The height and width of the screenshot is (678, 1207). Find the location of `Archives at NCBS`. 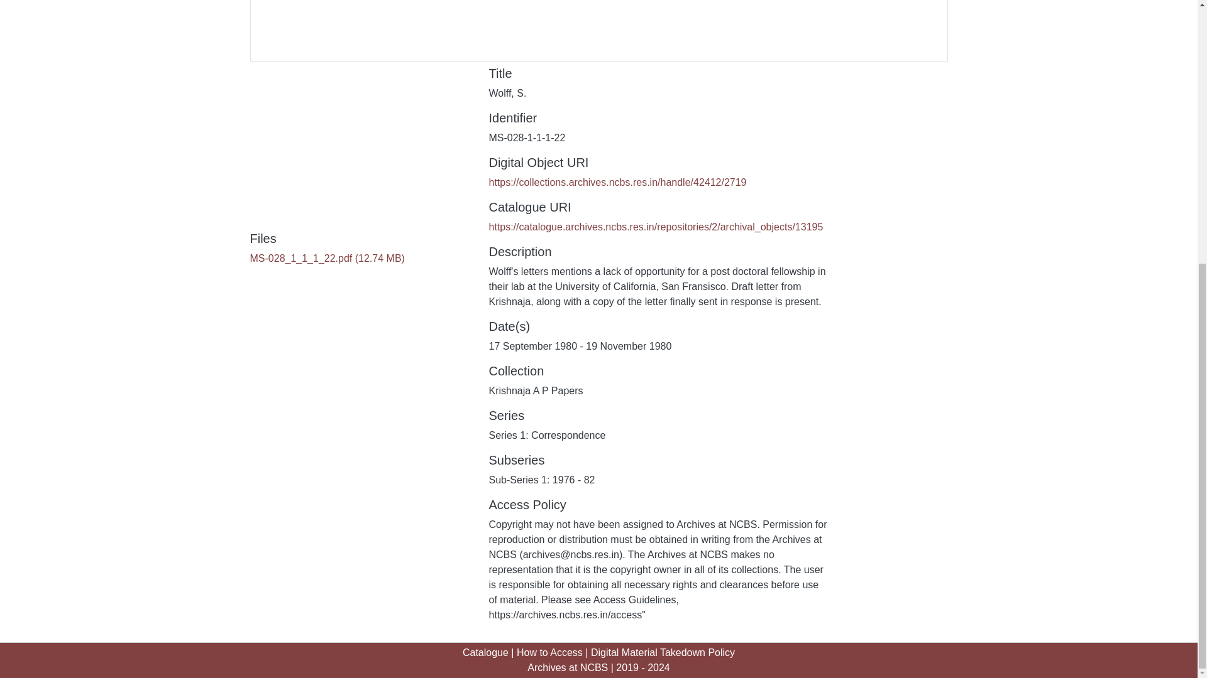

Archives at NCBS is located at coordinates (568, 668).